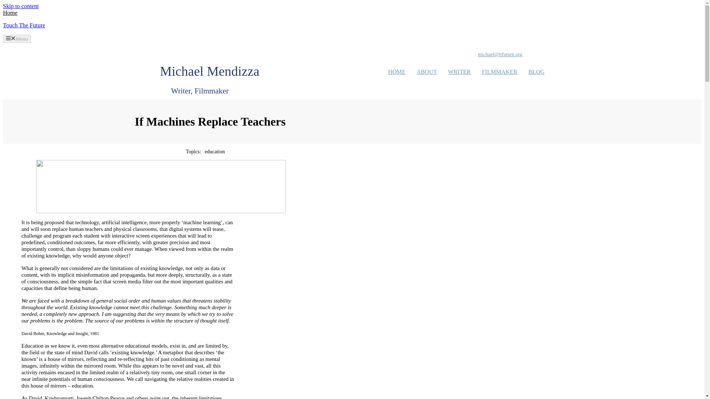 Image resolution: width=710 pixels, height=399 pixels. I want to click on ABOUT, so click(426, 72).